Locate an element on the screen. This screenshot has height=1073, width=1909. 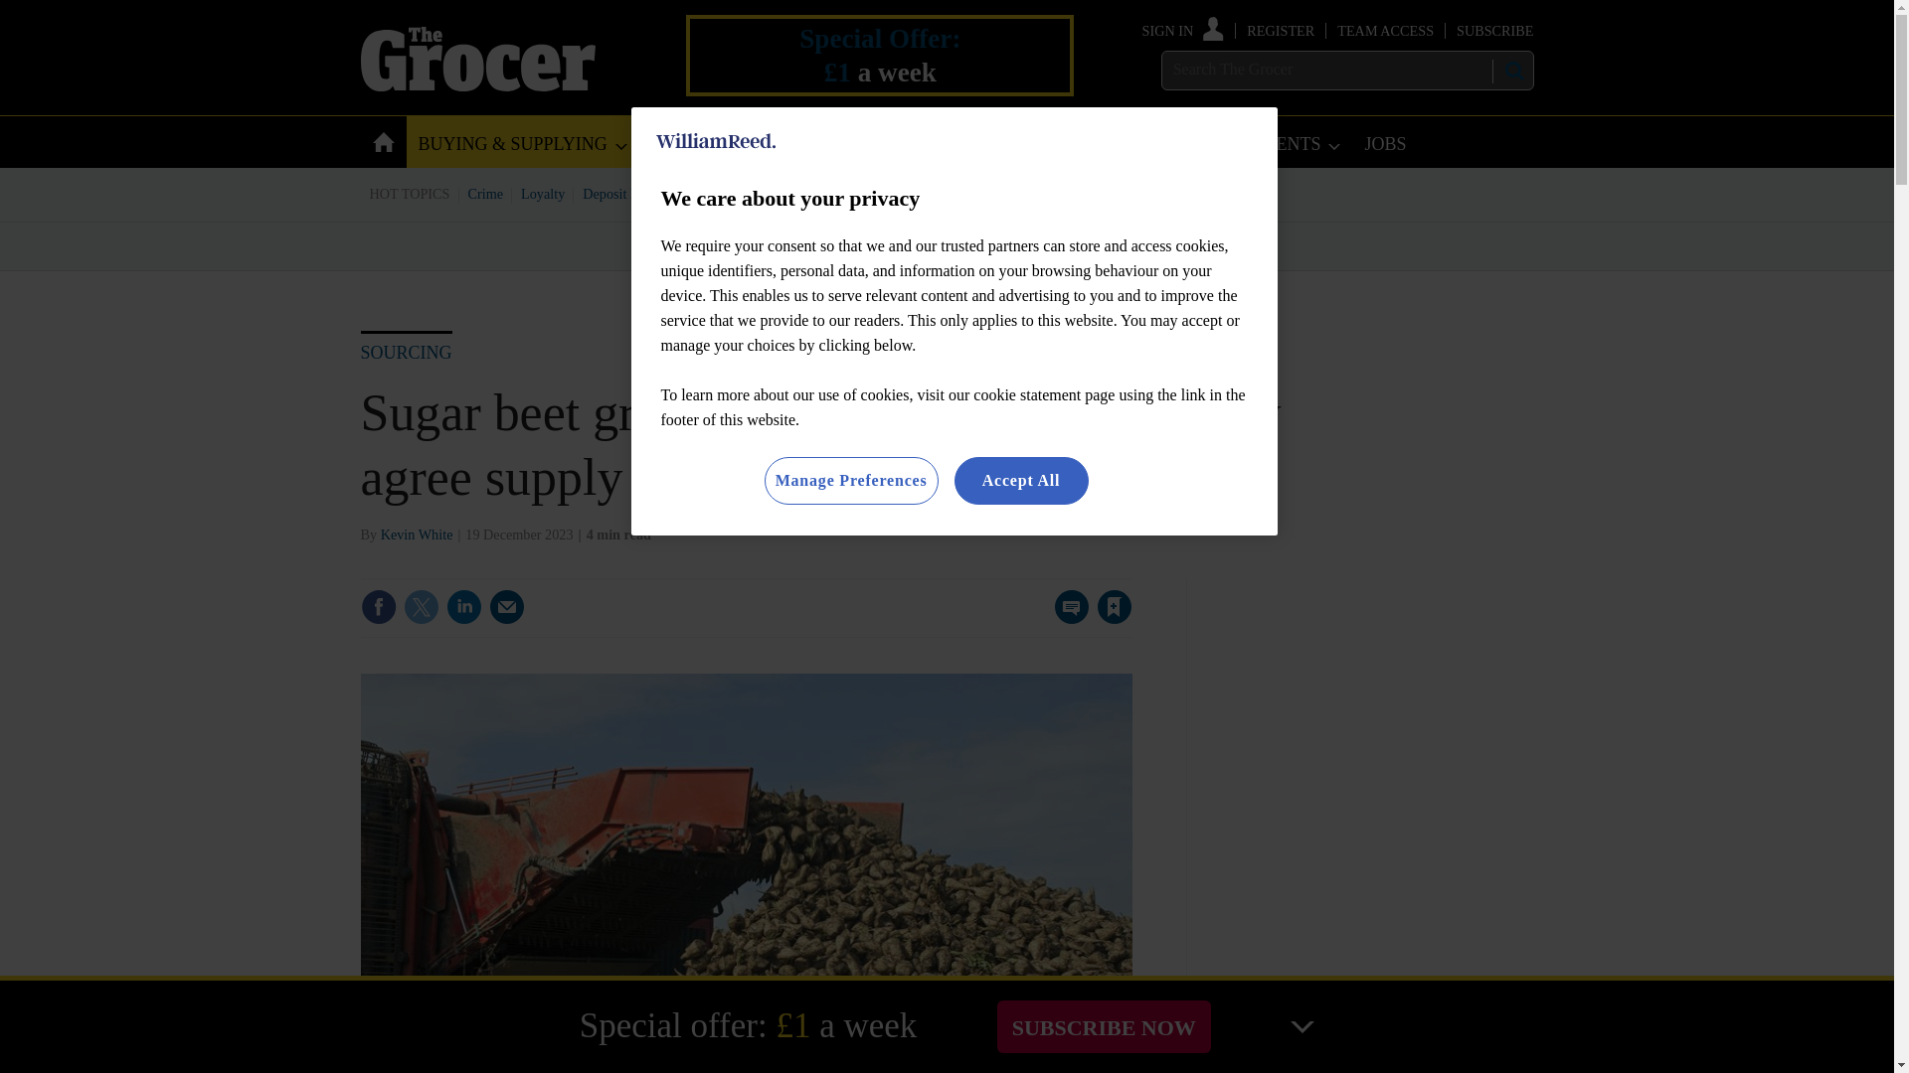
Email this article is located at coordinates (507, 606).